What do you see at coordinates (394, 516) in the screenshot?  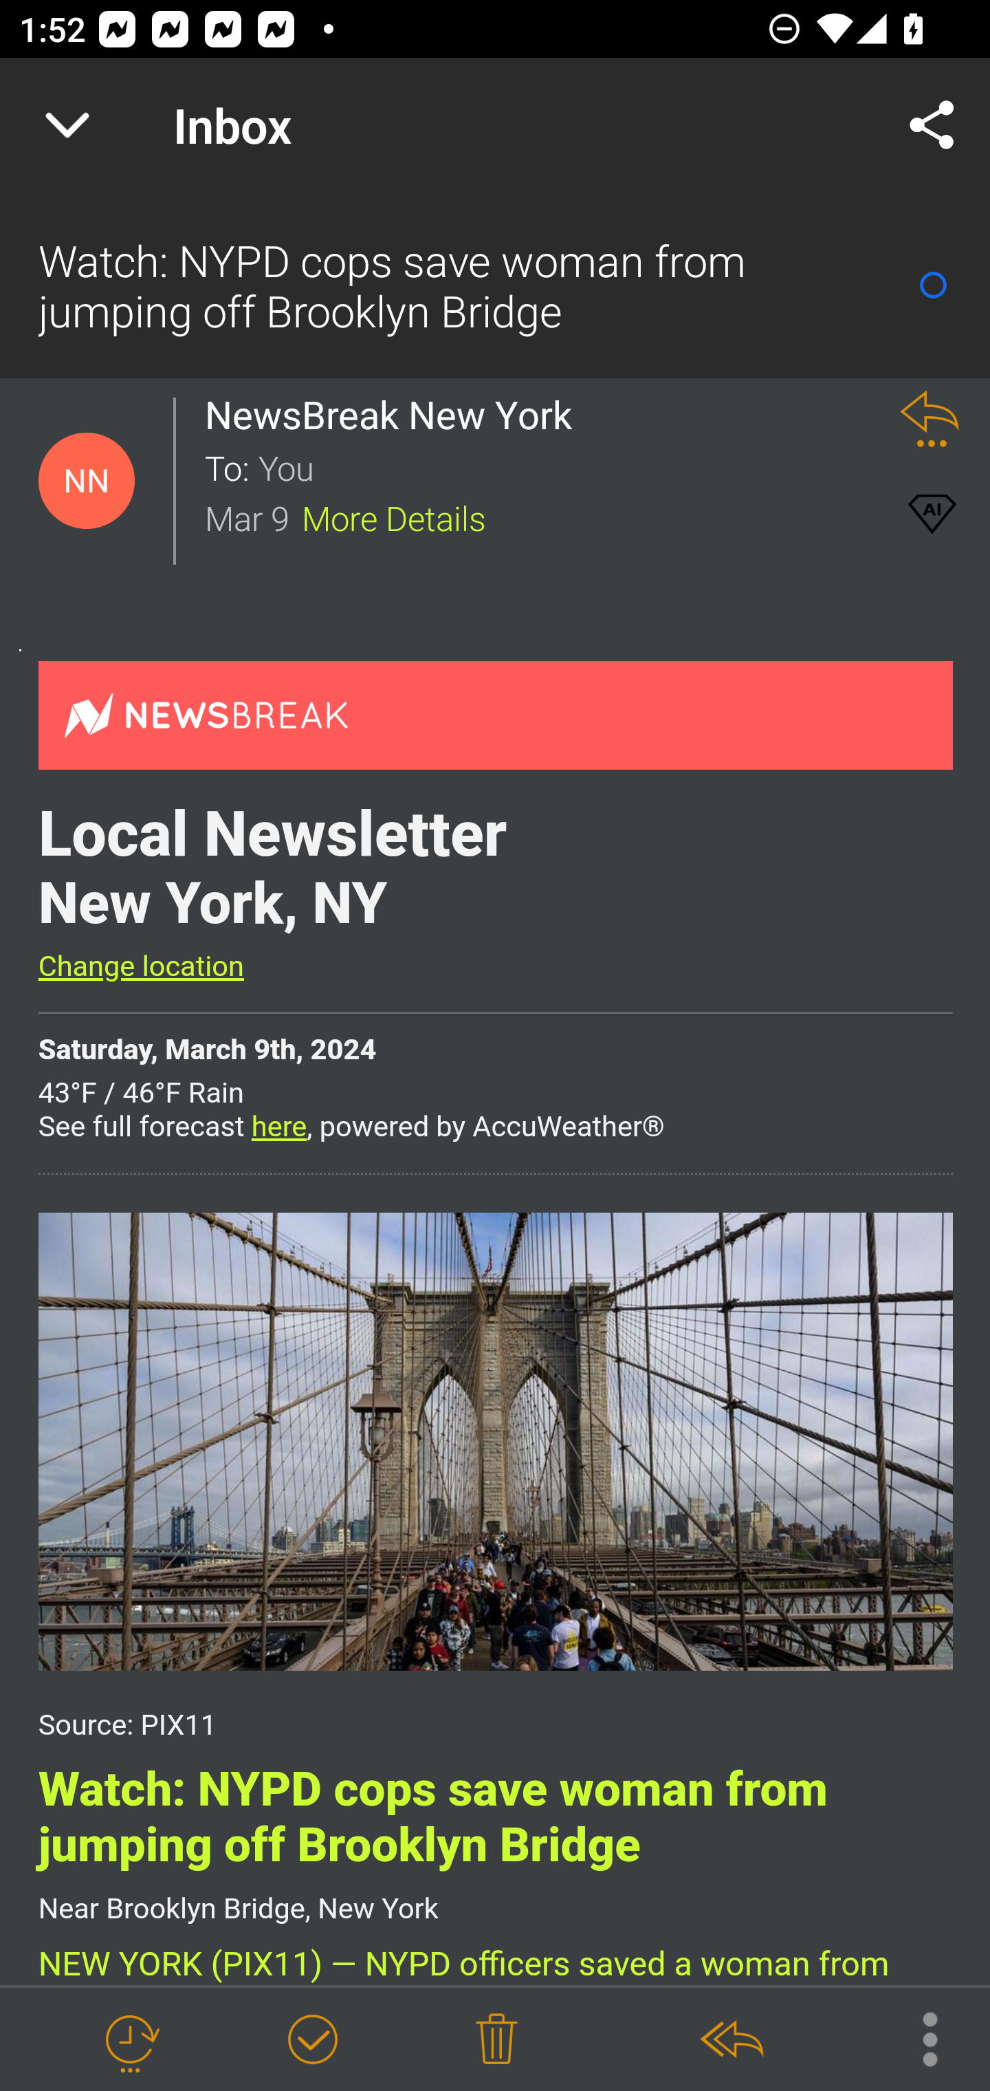 I see `More Details` at bounding box center [394, 516].